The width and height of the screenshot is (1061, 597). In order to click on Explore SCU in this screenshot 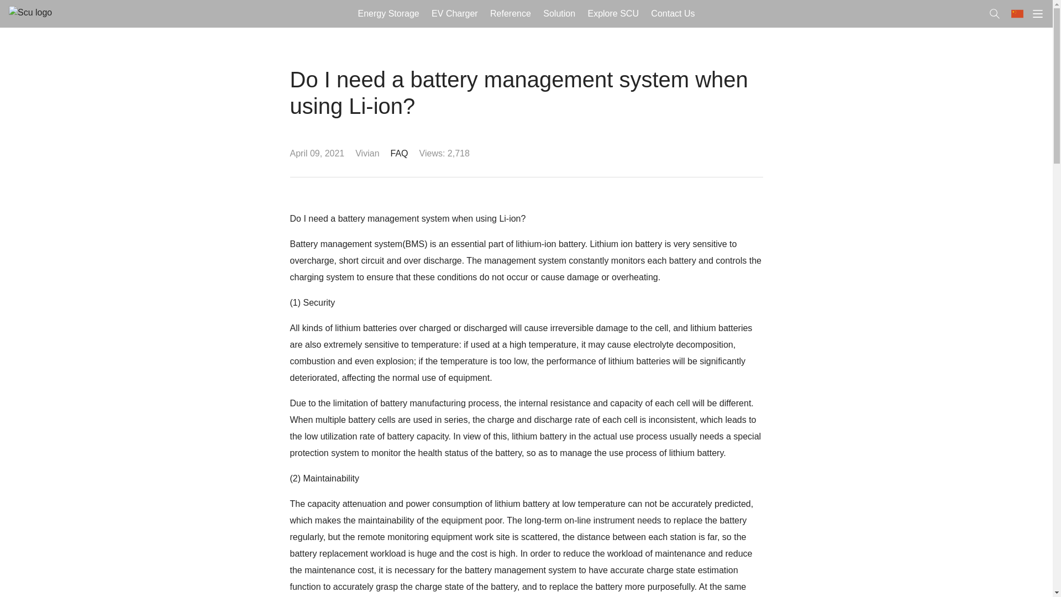, I will do `click(613, 13)`.